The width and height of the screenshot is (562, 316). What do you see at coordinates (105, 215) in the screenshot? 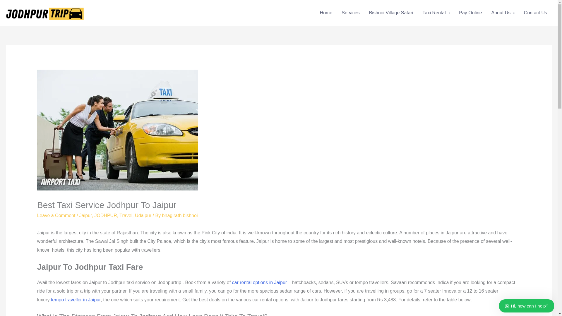
I see `JODHPUR` at bounding box center [105, 215].